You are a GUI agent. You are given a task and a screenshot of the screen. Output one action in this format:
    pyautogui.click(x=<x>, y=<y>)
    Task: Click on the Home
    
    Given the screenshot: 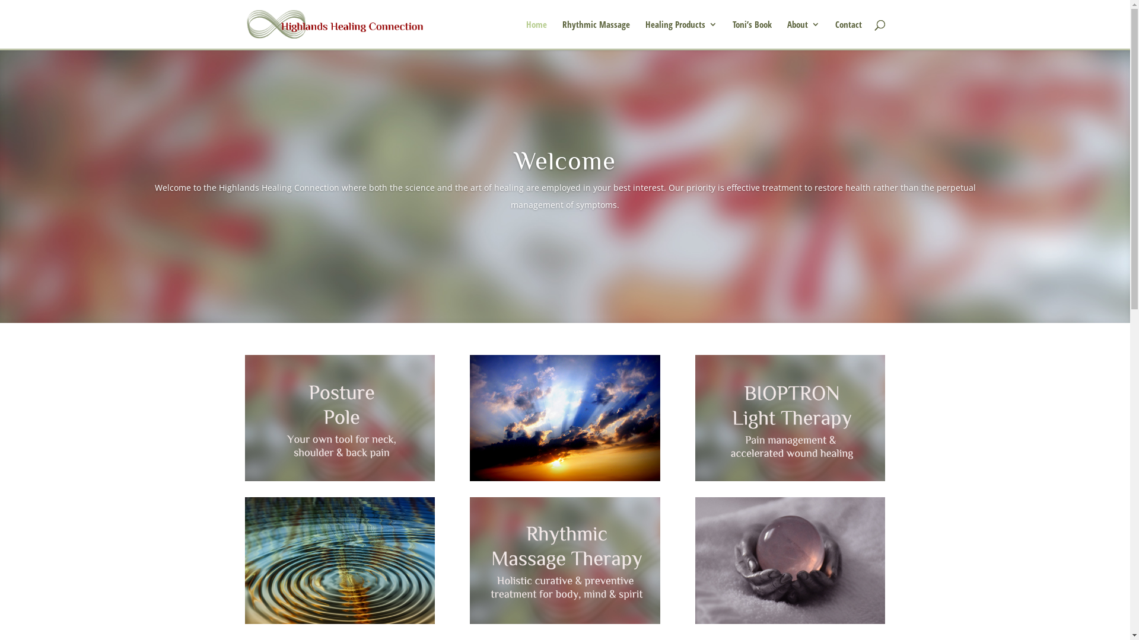 What is the action you would take?
    pyautogui.click(x=536, y=34)
    